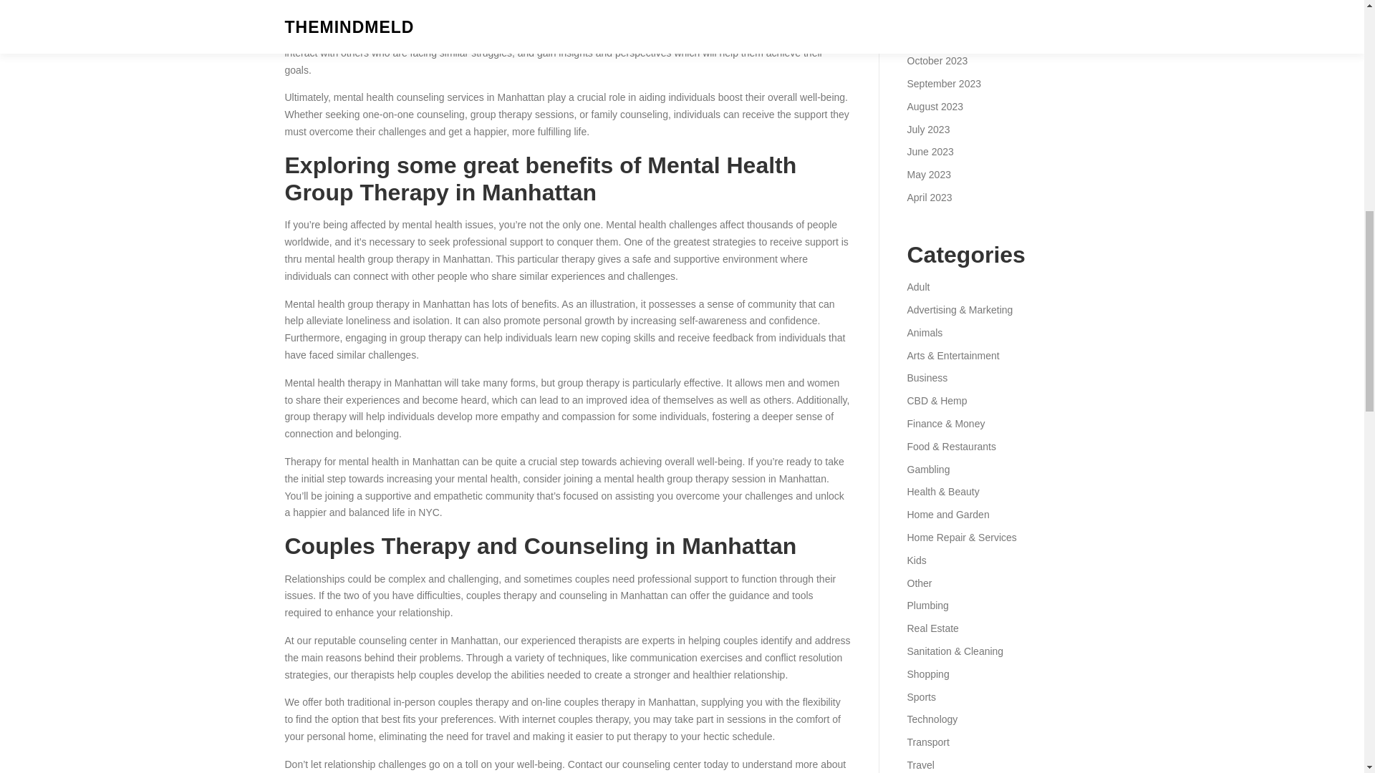 This screenshot has width=1375, height=773. Describe the element at coordinates (937, 60) in the screenshot. I see `October 2023` at that location.